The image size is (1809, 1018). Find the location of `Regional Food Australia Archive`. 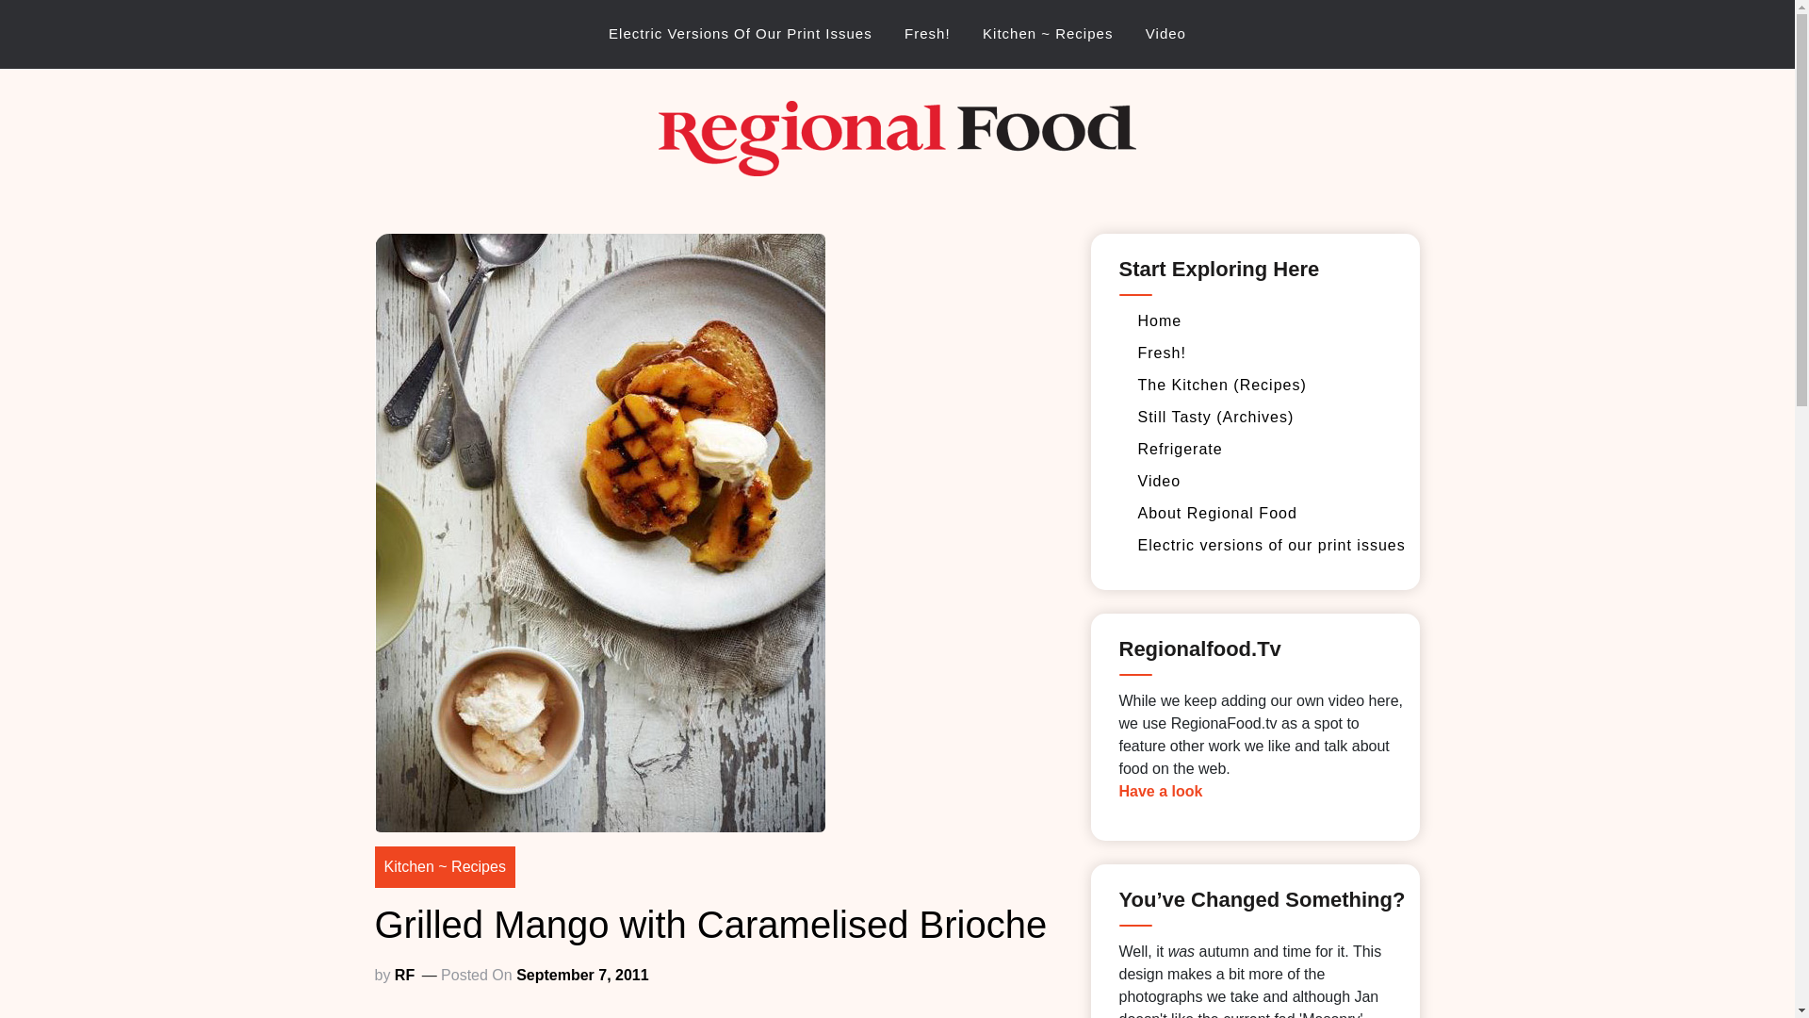

Regional Food Australia Archive is located at coordinates (1048, 239).